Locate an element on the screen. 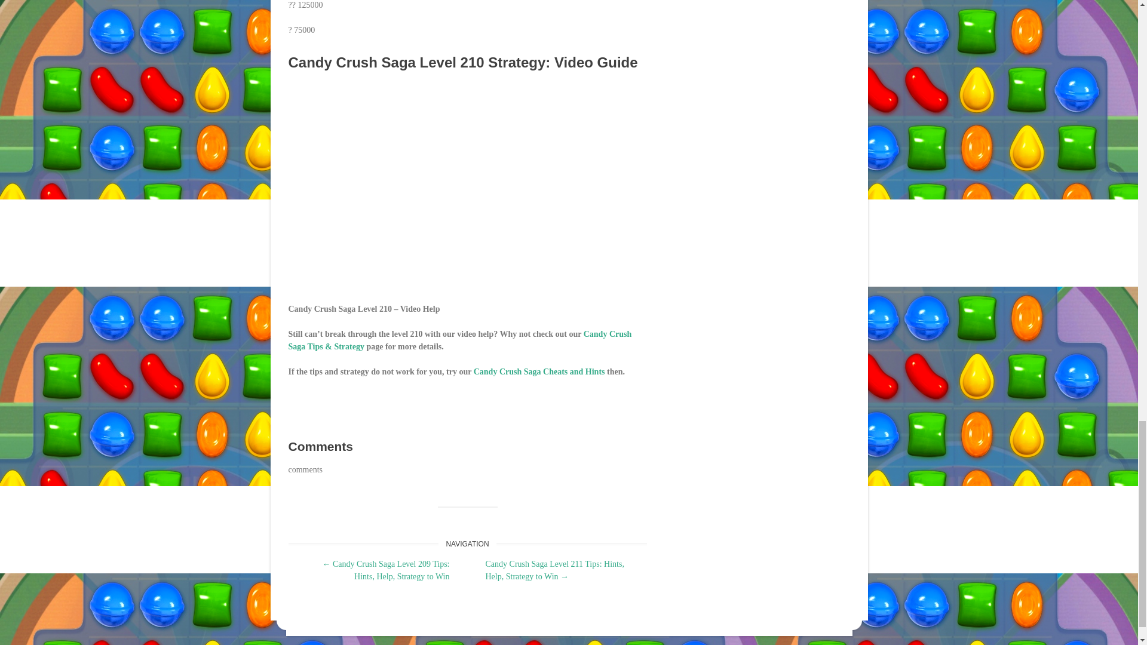  Candy Crush Tips and Strategy is located at coordinates (459, 340).